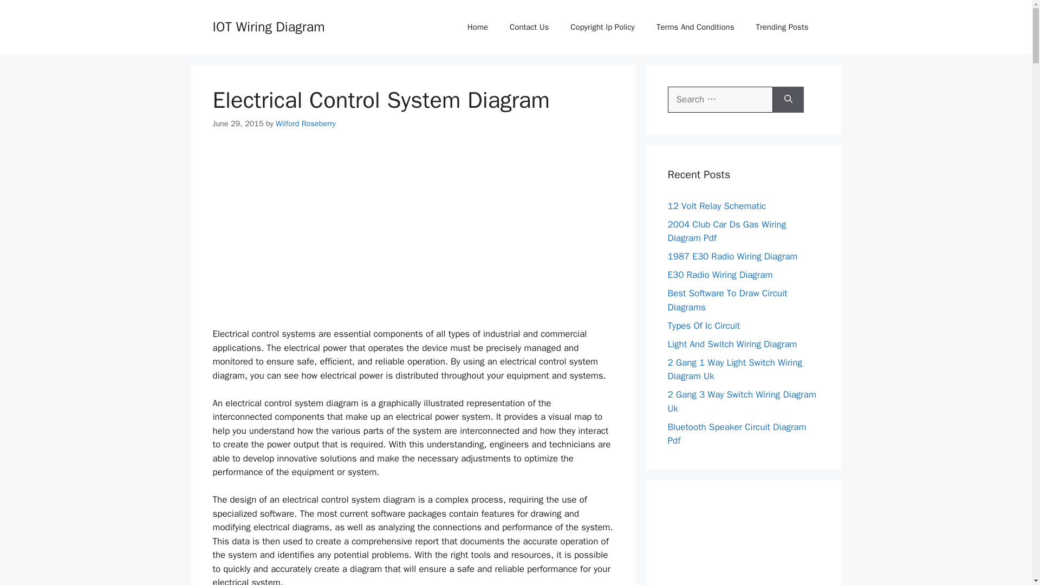  What do you see at coordinates (268, 26) in the screenshot?
I see `IOT Wiring Diagram` at bounding box center [268, 26].